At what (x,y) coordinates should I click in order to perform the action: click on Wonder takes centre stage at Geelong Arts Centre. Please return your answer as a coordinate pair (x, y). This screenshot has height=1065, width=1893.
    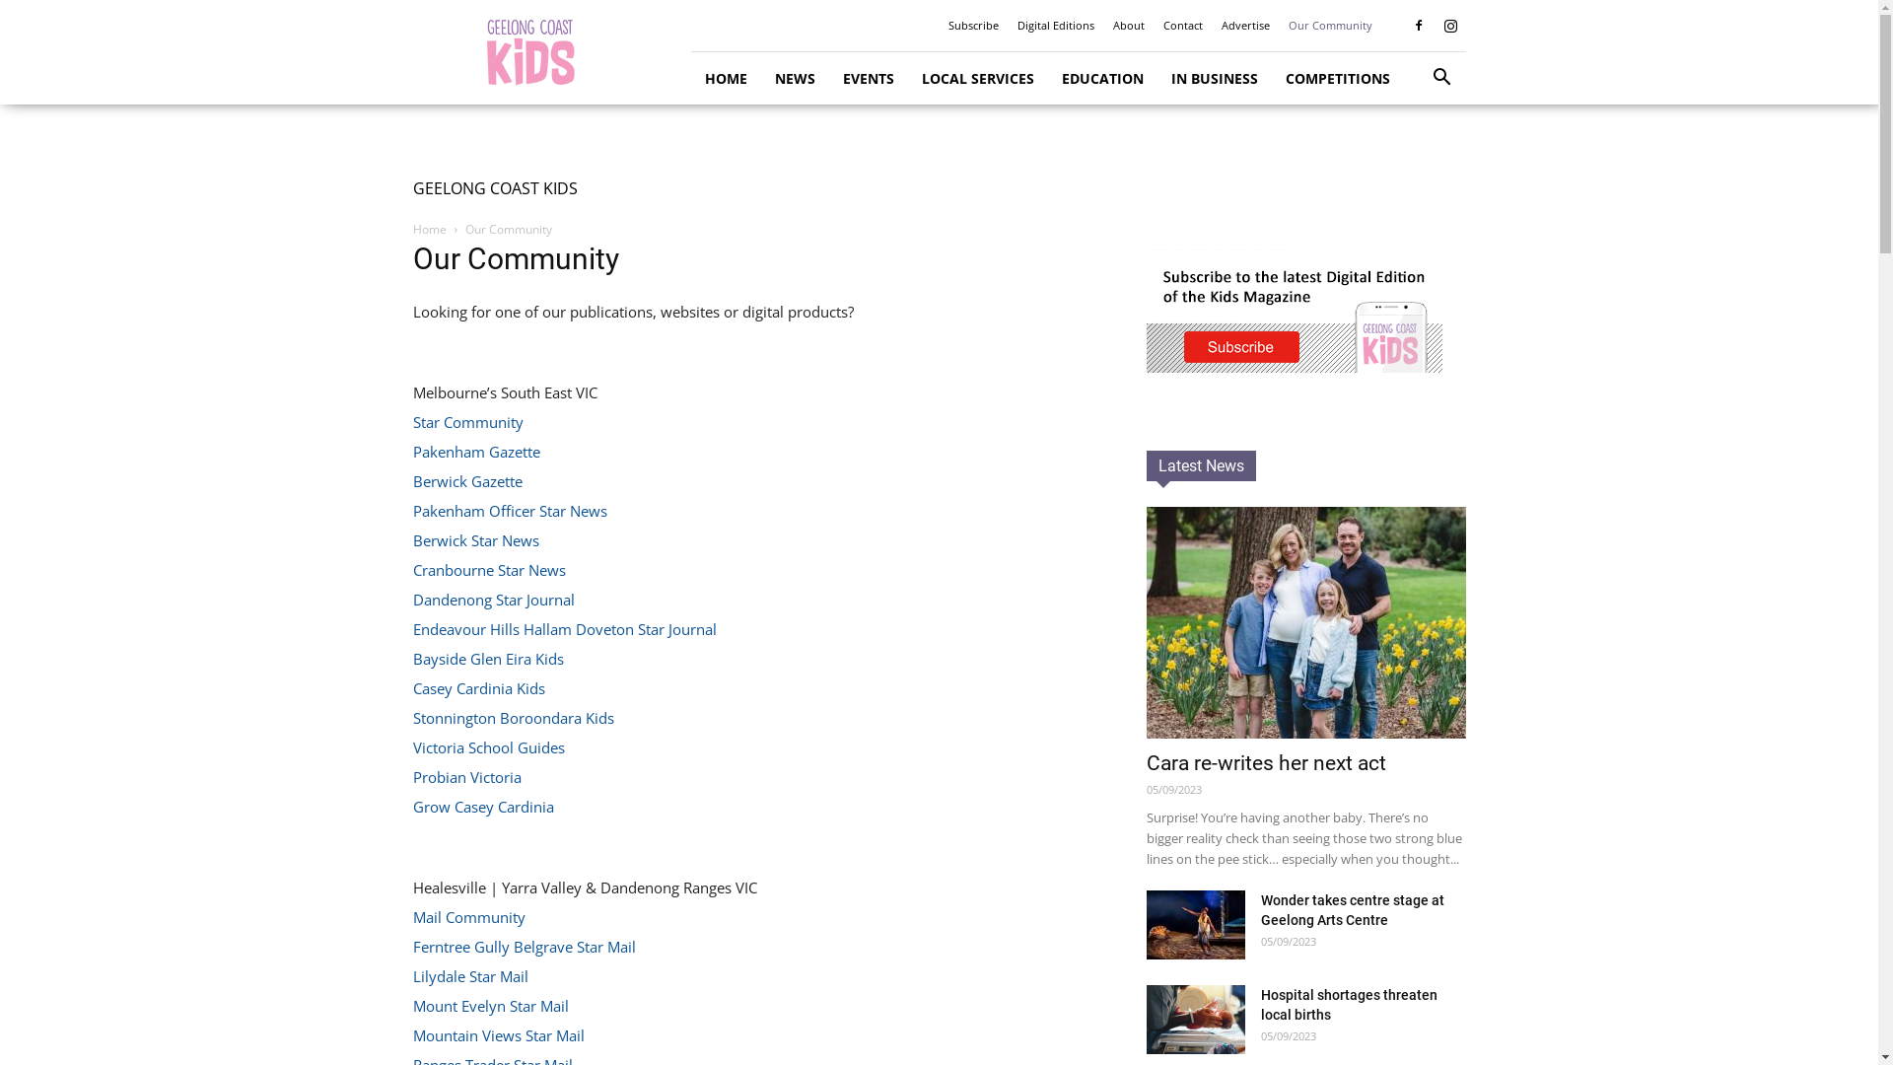
    Looking at the image, I should click on (1352, 909).